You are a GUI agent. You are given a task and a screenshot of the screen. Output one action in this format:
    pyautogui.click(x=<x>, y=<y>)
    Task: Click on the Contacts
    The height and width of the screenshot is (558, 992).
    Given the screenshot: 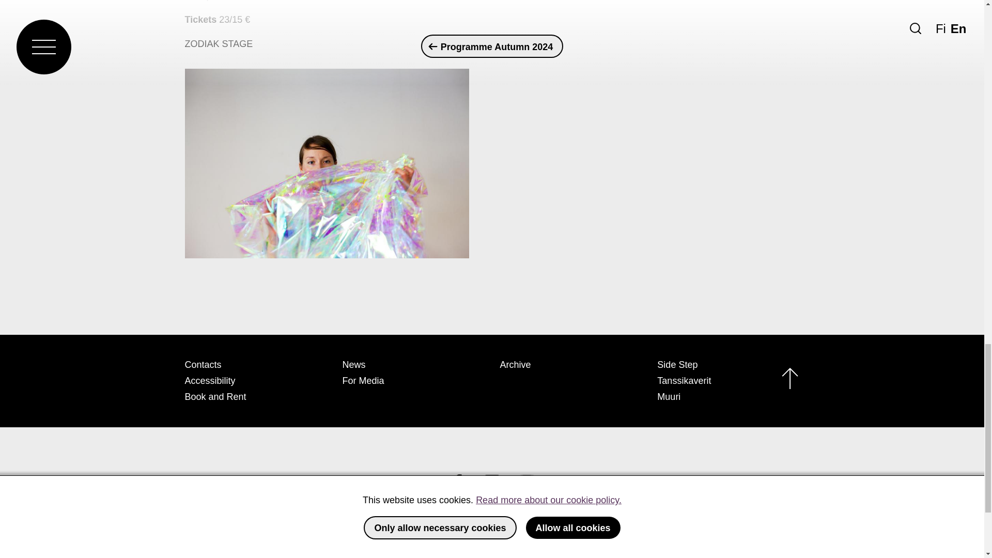 What is the action you would take?
    pyautogui.click(x=203, y=365)
    